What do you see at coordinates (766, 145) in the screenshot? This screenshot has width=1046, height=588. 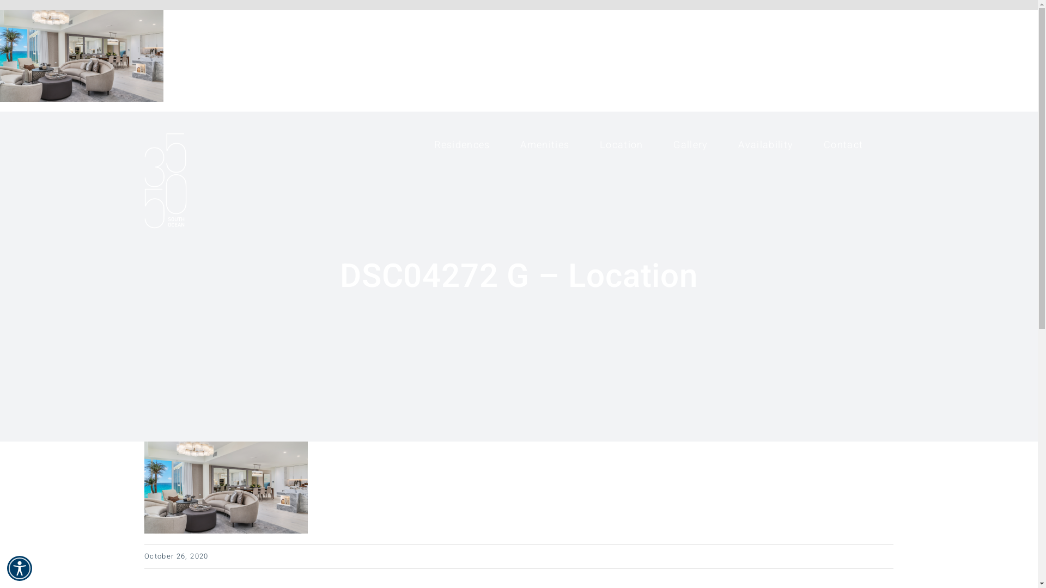 I see `Availability` at bounding box center [766, 145].